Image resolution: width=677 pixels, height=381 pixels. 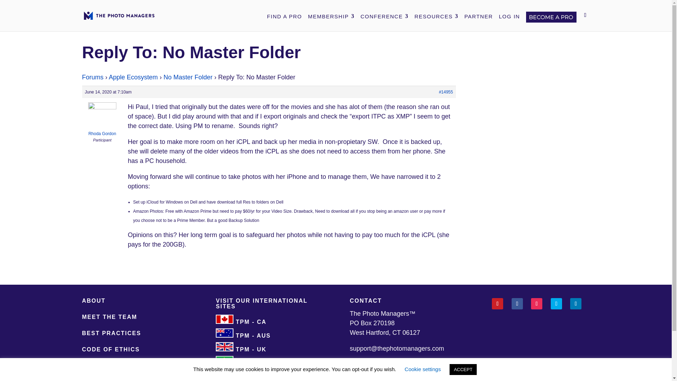 What do you see at coordinates (497, 303) in the screenshot?
I see `Follow on Pinterest` at bounding box center [497, 303].